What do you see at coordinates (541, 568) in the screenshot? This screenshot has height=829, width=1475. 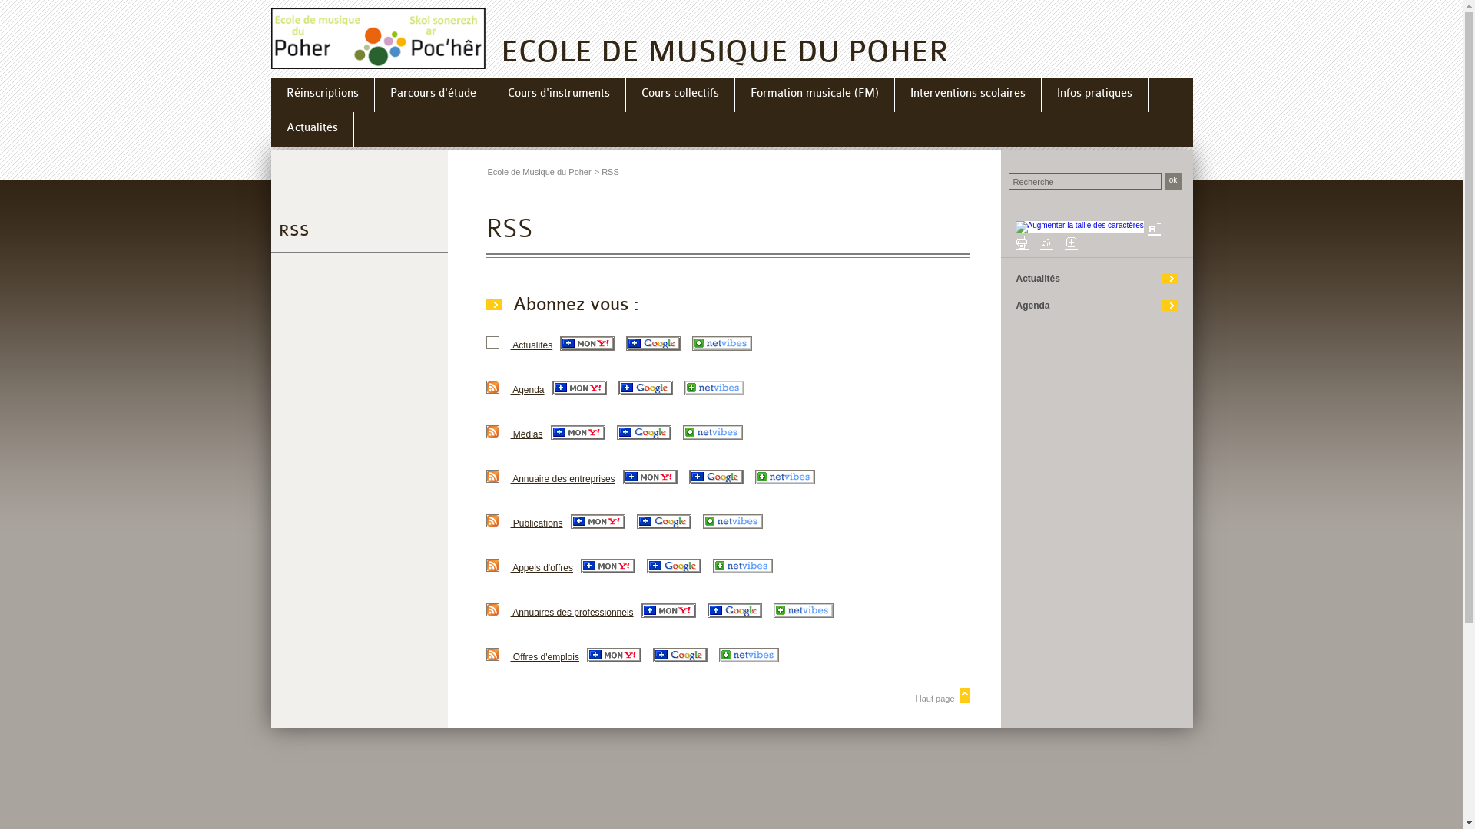 I see ` Appels d'offres` at bounding box center [541, 568].